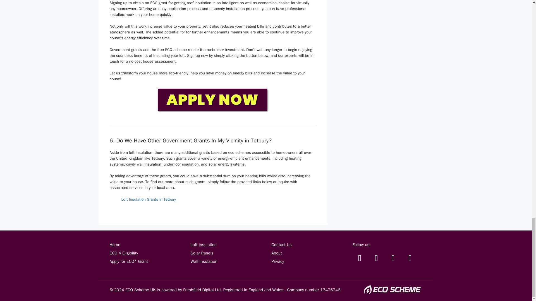 The height and width of the screenshot is (301, 536). What do you see at coordinates (203, 245) in the screenshot?
I see `Loft Insulation` at bounding box center [203, 245].